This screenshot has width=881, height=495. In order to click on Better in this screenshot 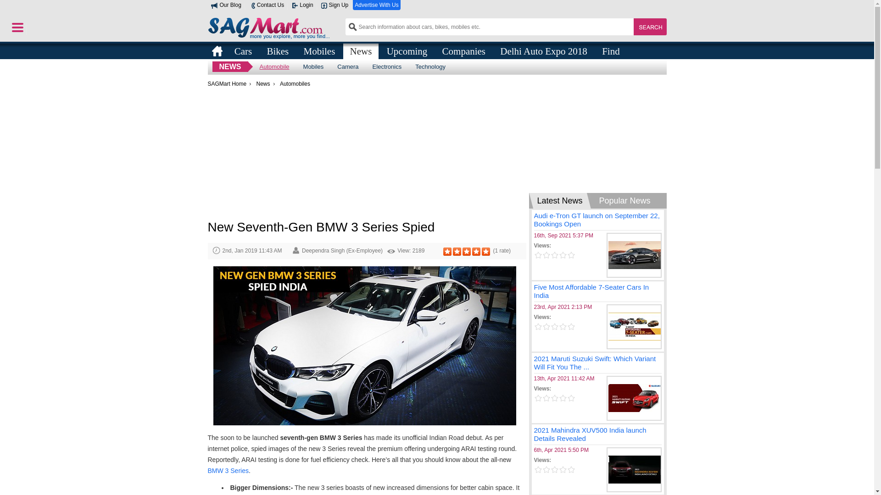, I will do `click(476, 252)`.